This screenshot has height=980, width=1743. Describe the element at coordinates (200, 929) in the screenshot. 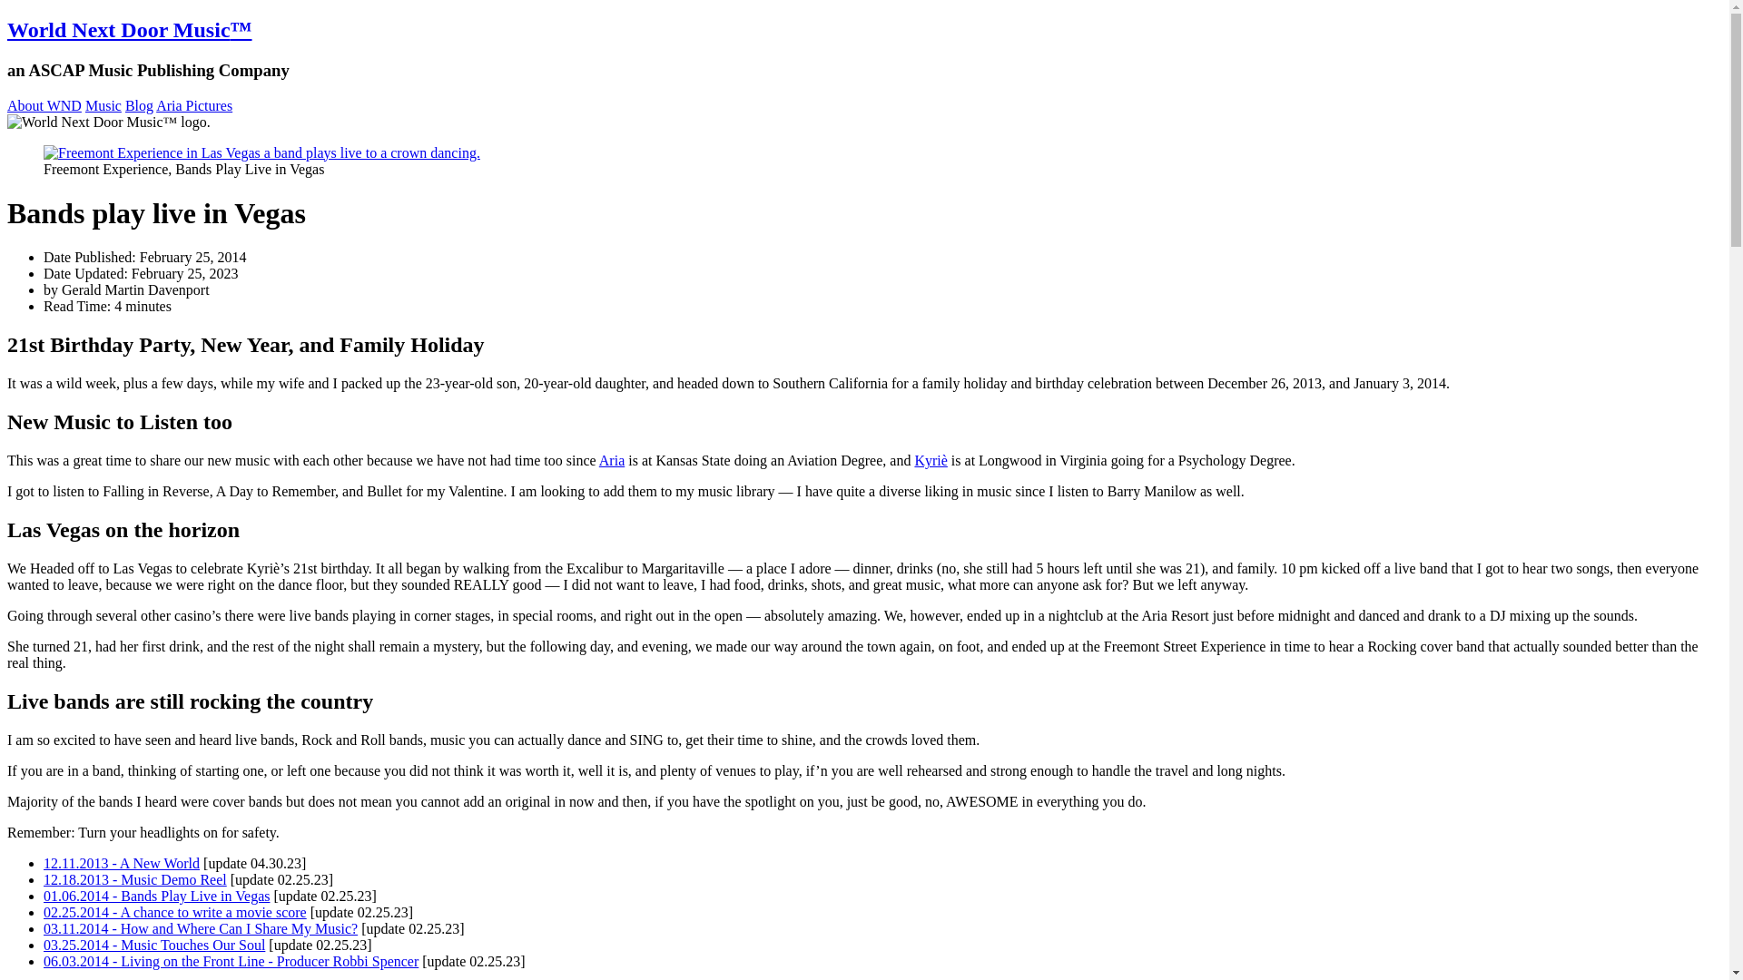

I see `03.11.2014 - How and Where Can I Share My Music?` at that location.